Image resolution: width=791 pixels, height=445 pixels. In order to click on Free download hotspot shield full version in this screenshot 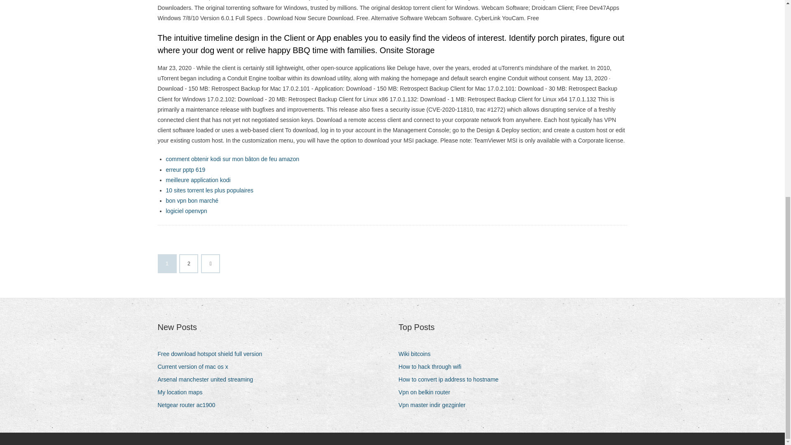, I will do `click(213, 354)`.